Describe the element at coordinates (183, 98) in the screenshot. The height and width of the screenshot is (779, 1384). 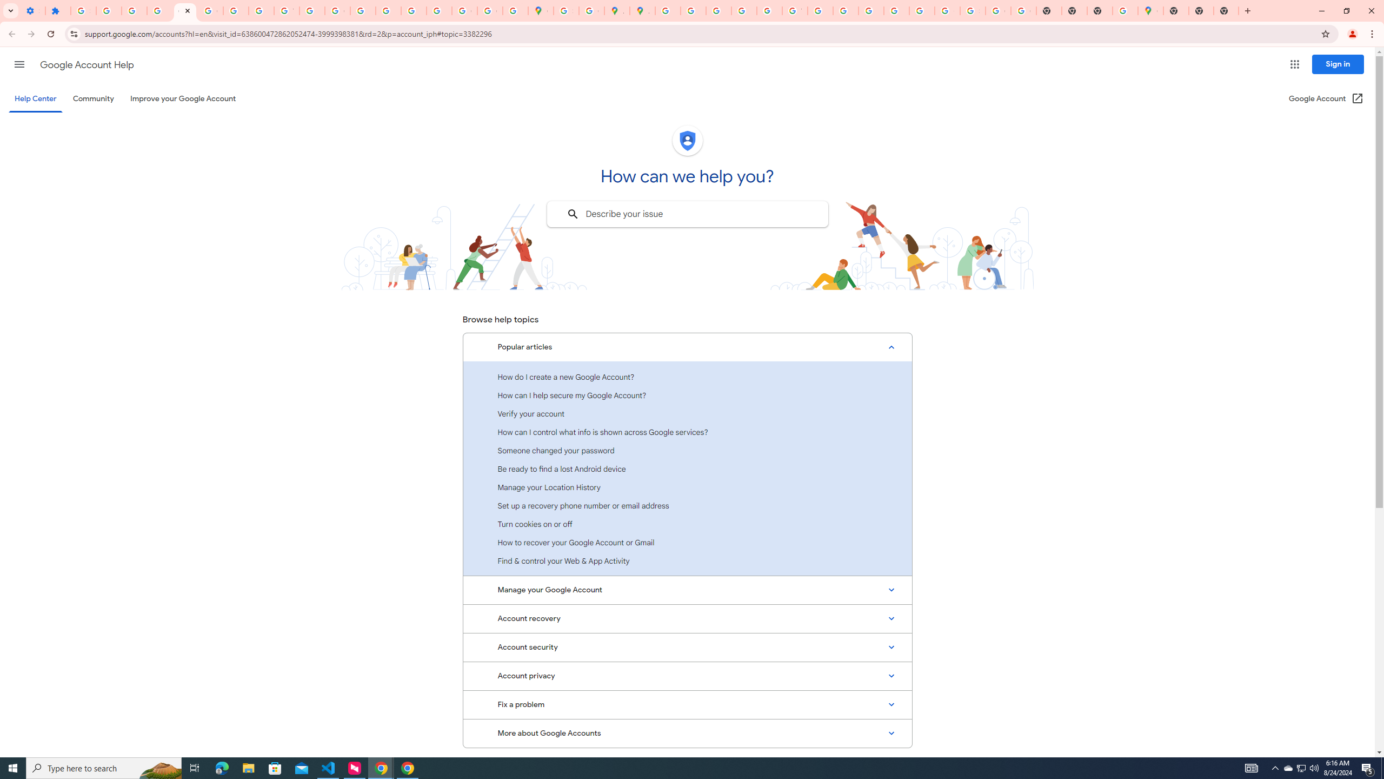
I see `Improve your Google Account` at that location.